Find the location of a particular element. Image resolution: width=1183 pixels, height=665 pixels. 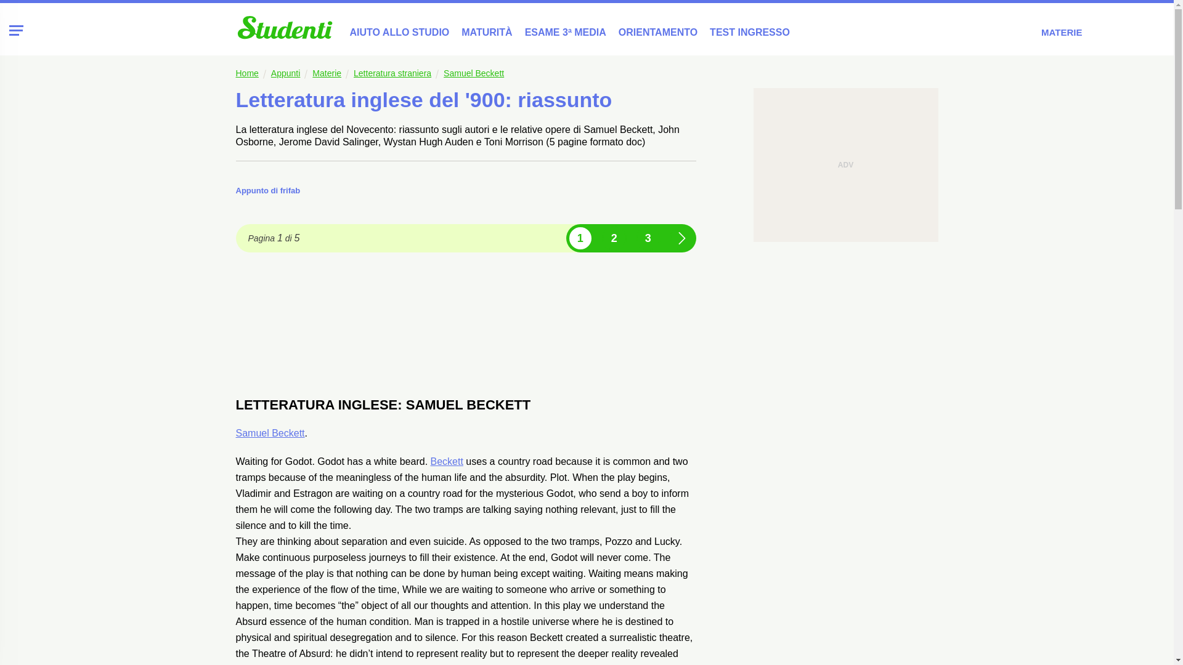

Orientamento is located at coordinates (658, 32).